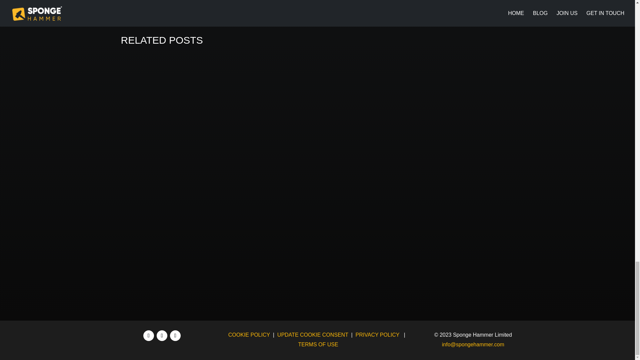 The image size is (640, 360). Describe the element at coordinates (149, 335) in the screenshot. I see `Follow on LinkedIn` at that location.